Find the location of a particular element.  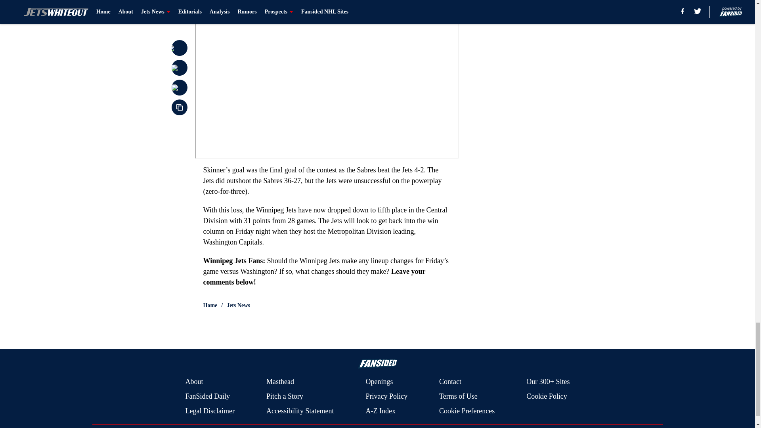

Jets News is located at coordinates (239, 305).